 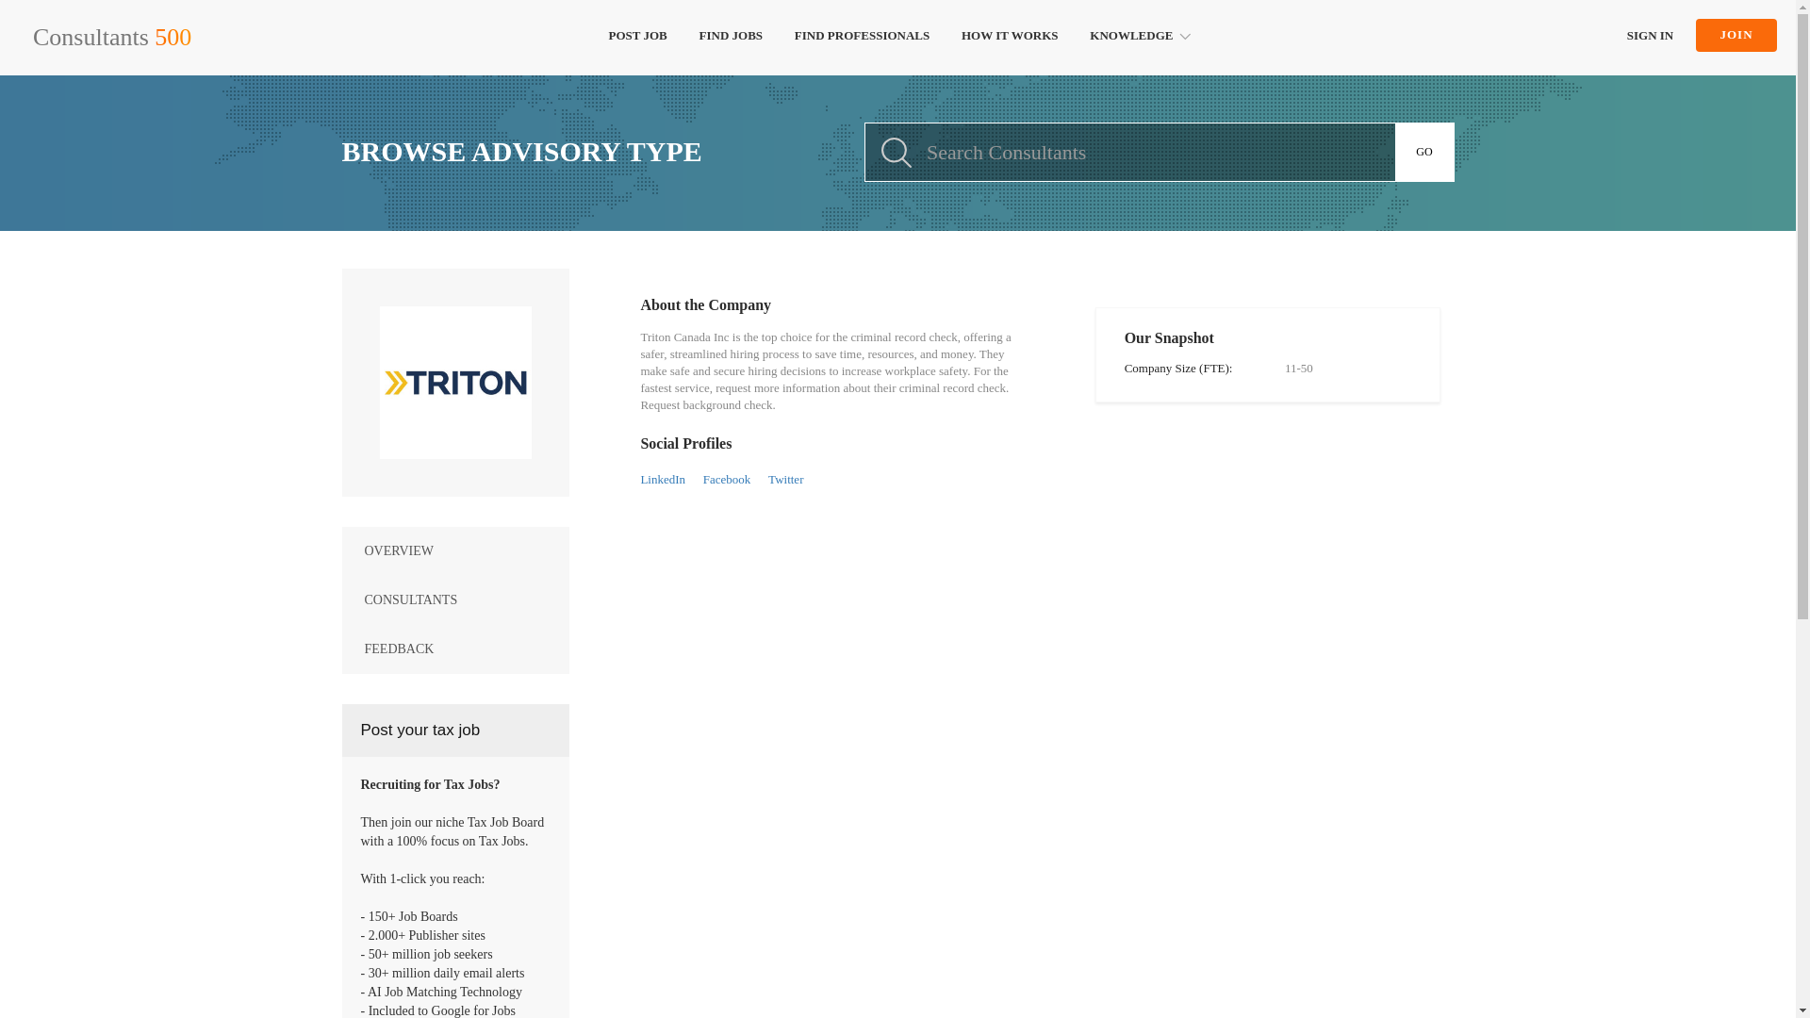 What do you see at coordinates (455, 600) in the screenshot?
I see `CONSULTANTS` at bounding box center [455, 600].